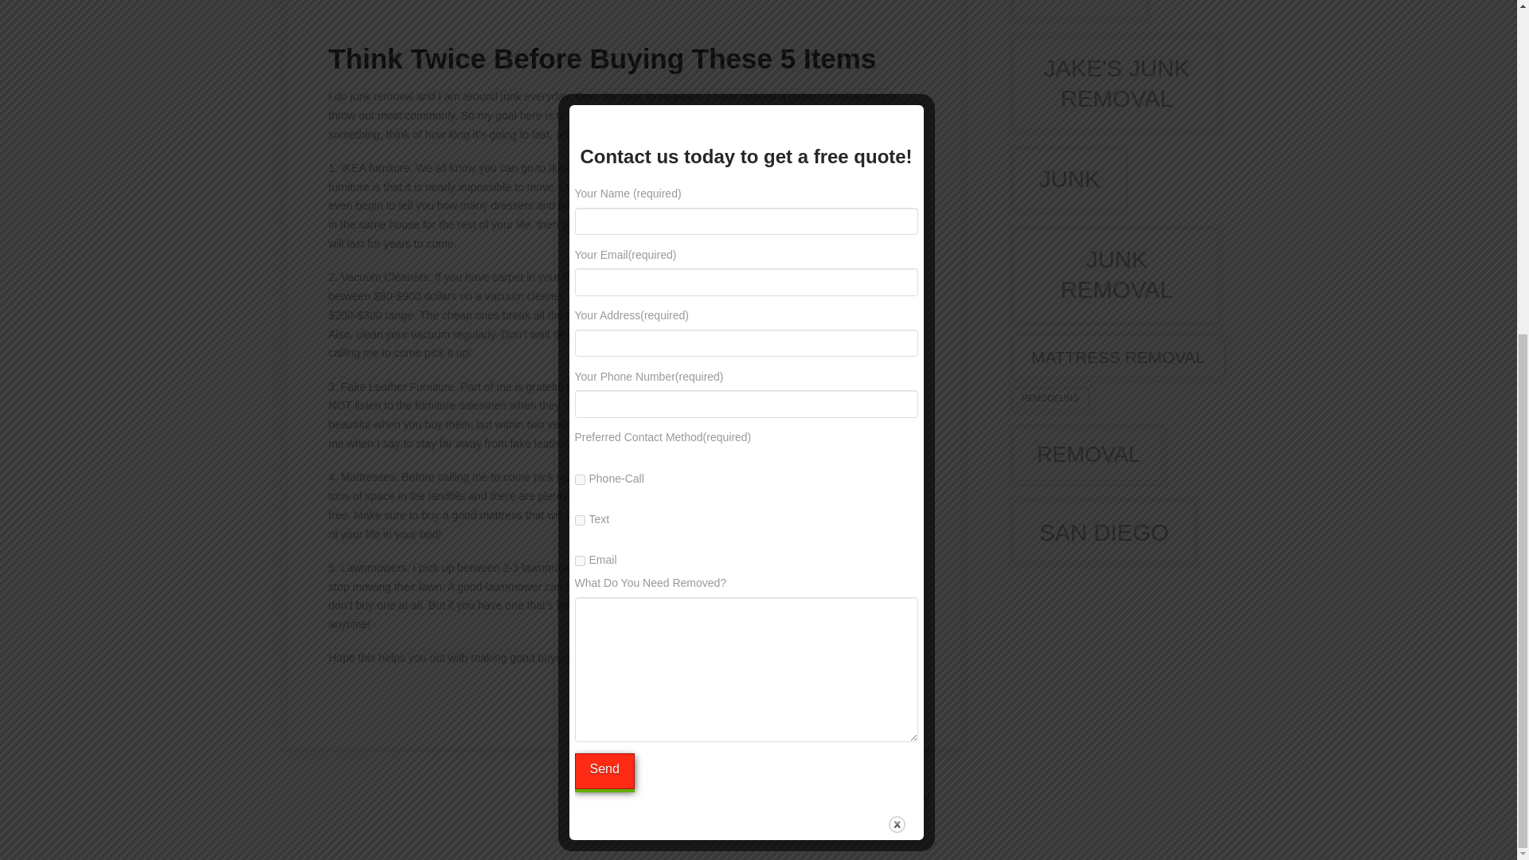 The width and height of the screenshot is (1529, 860). I want to click on EMAIL A PICTURE, so click(714, 803).